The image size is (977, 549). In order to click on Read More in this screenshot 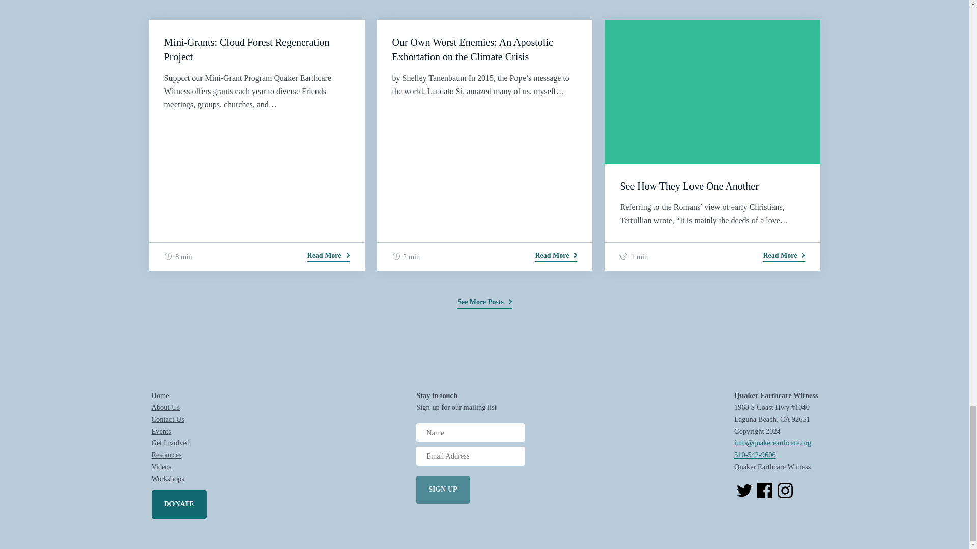, I will do `click(556, 257)`.